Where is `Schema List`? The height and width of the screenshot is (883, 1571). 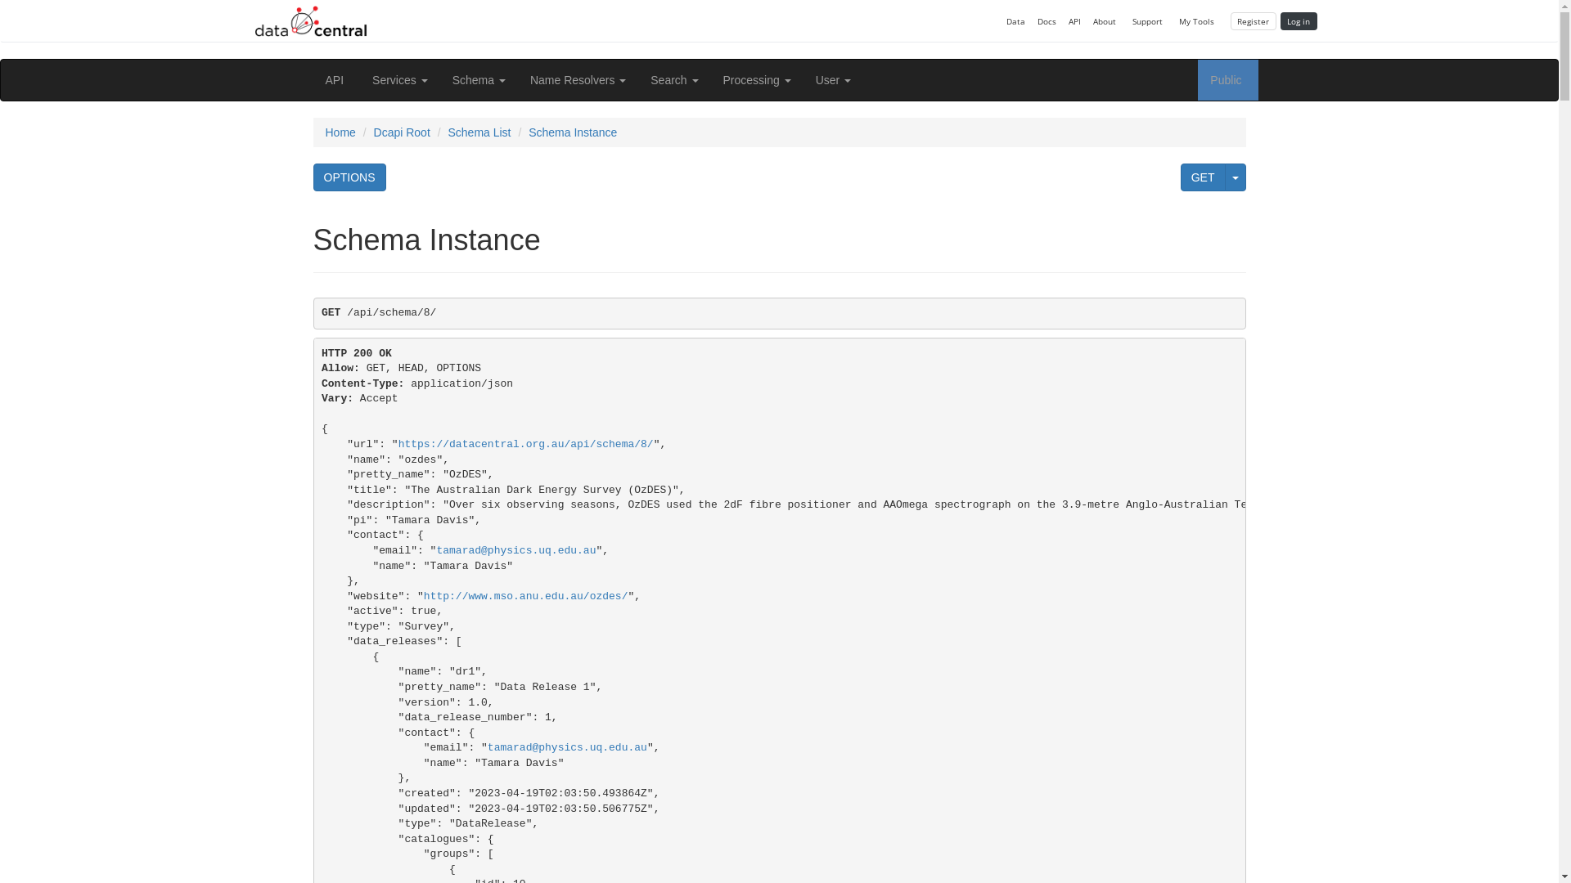
Schema List is located at coordinates (479, 132).